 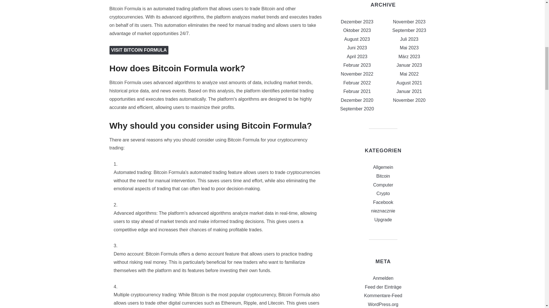 What do you see at coordinates (357, 83) in the screenshot?
I see `Februar 2022` at bounding box center [357, 83].